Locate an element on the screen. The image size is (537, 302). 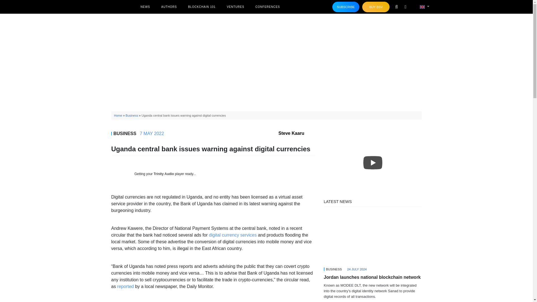
SUBSCRIBE is located at coordinates (346, 7).